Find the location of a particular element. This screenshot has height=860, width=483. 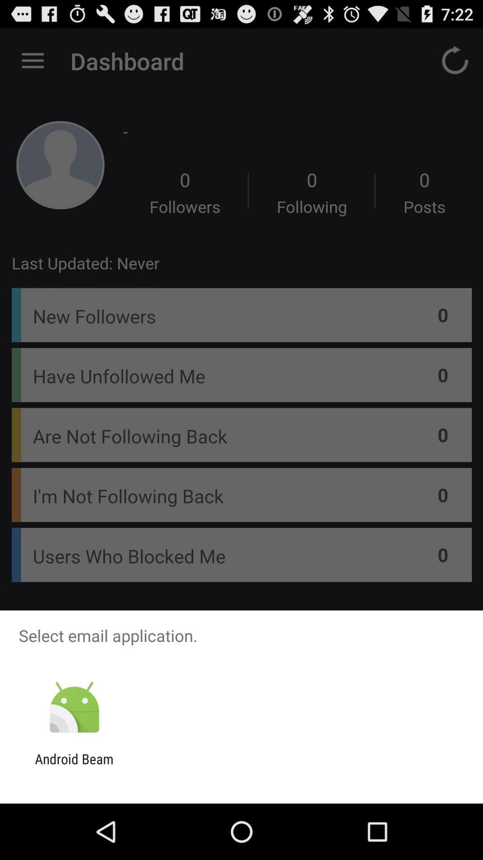

launch the android beam app is located at coordinates (74, 767).